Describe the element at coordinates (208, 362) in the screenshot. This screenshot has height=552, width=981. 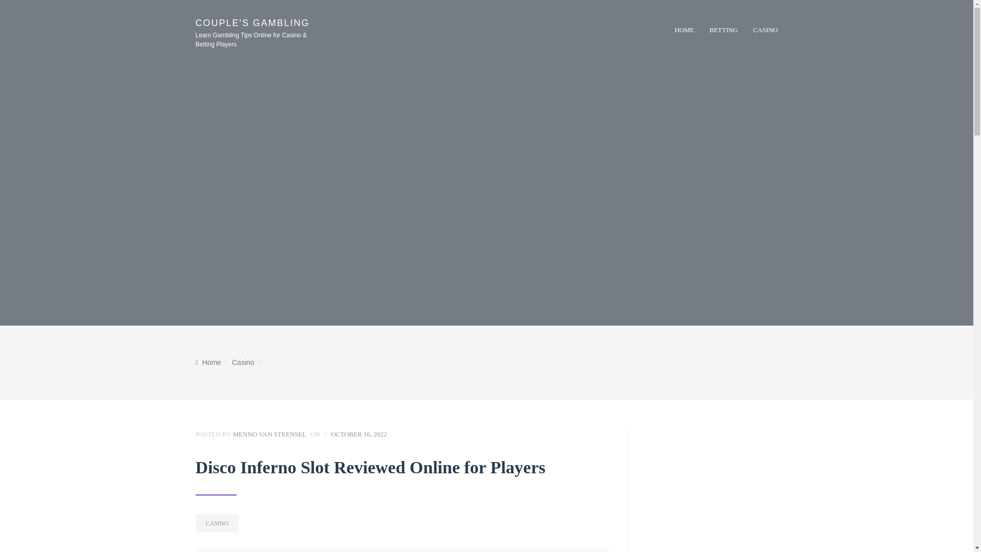
I see `Home` at that location.